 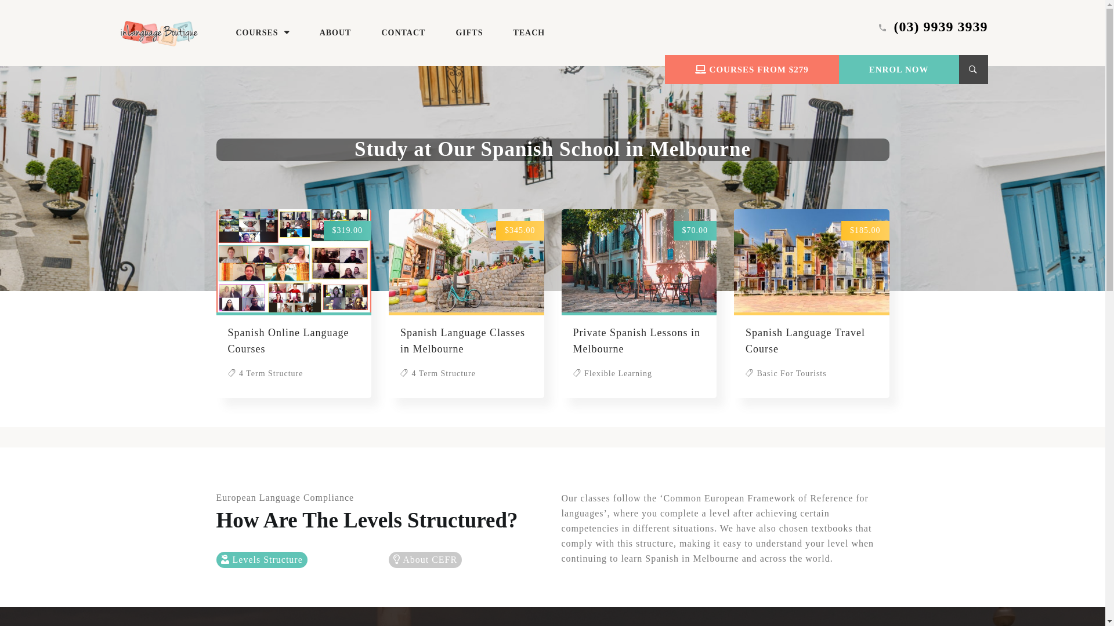 What do you see at coordinates (335, 32) in the screenshot?
I see `ABOUT` at bounding box center [335, 32].